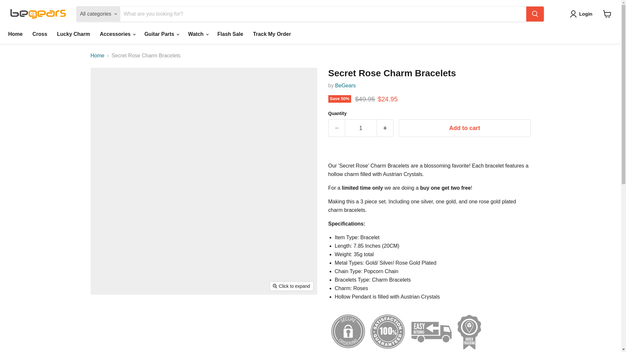 The height and width of the screenshot is (352, 626). Describe the element at coordinates (40, 34) in the screenshot. I see `Cross` at that location.